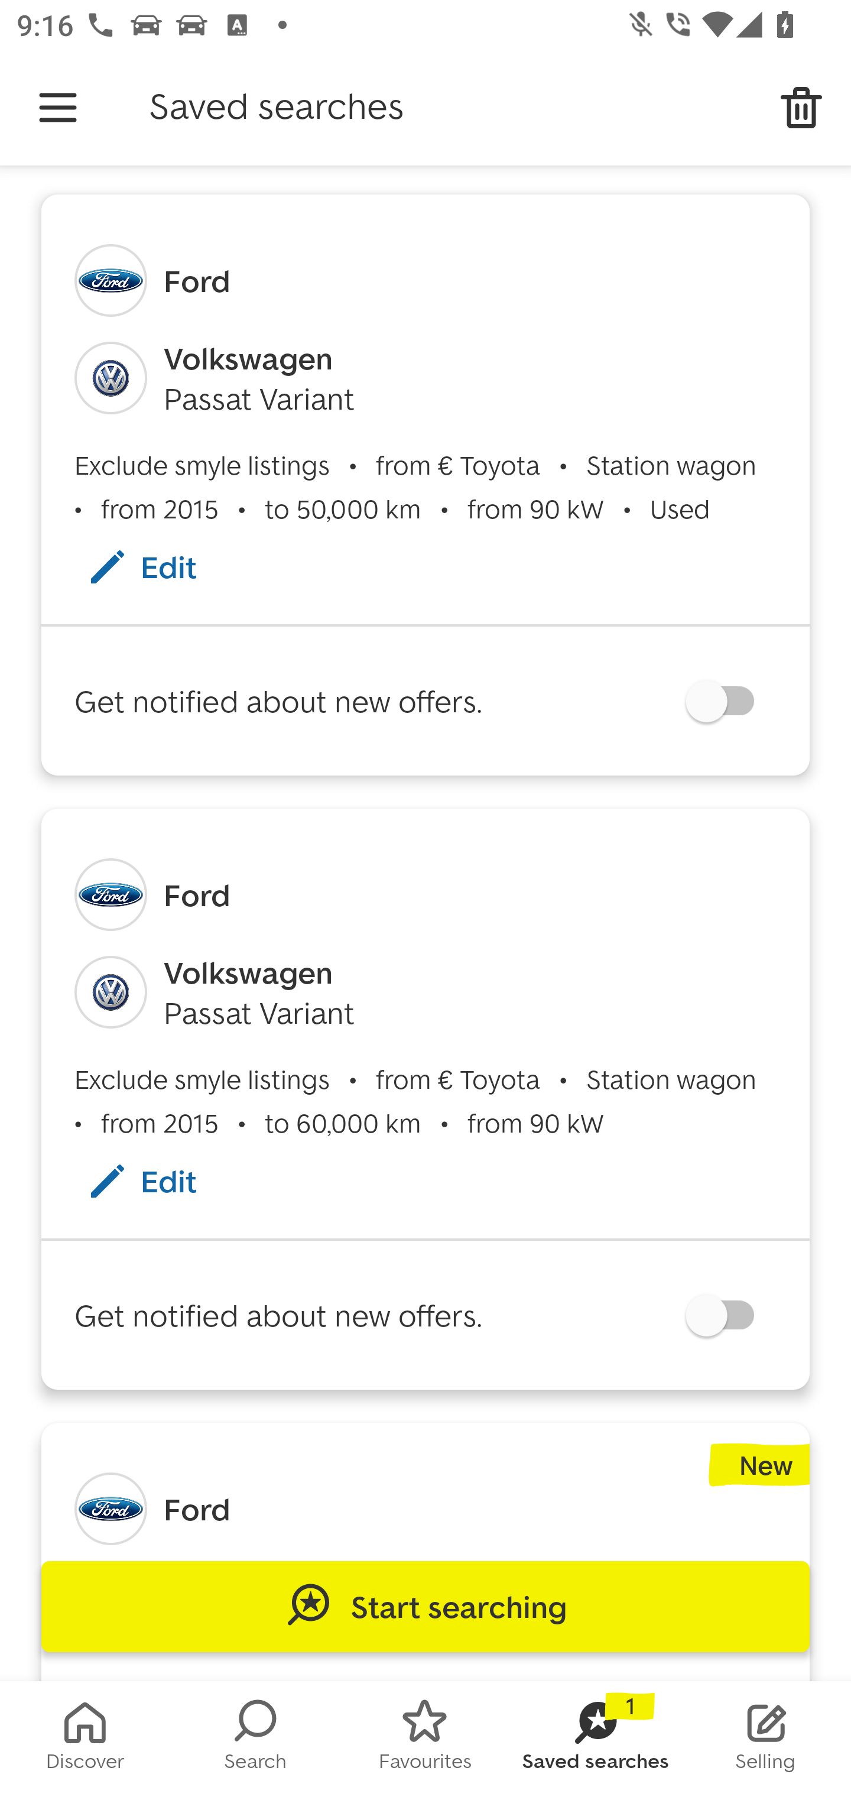  I want to click on STOCK_LIST Selling, so click(766, 1739).